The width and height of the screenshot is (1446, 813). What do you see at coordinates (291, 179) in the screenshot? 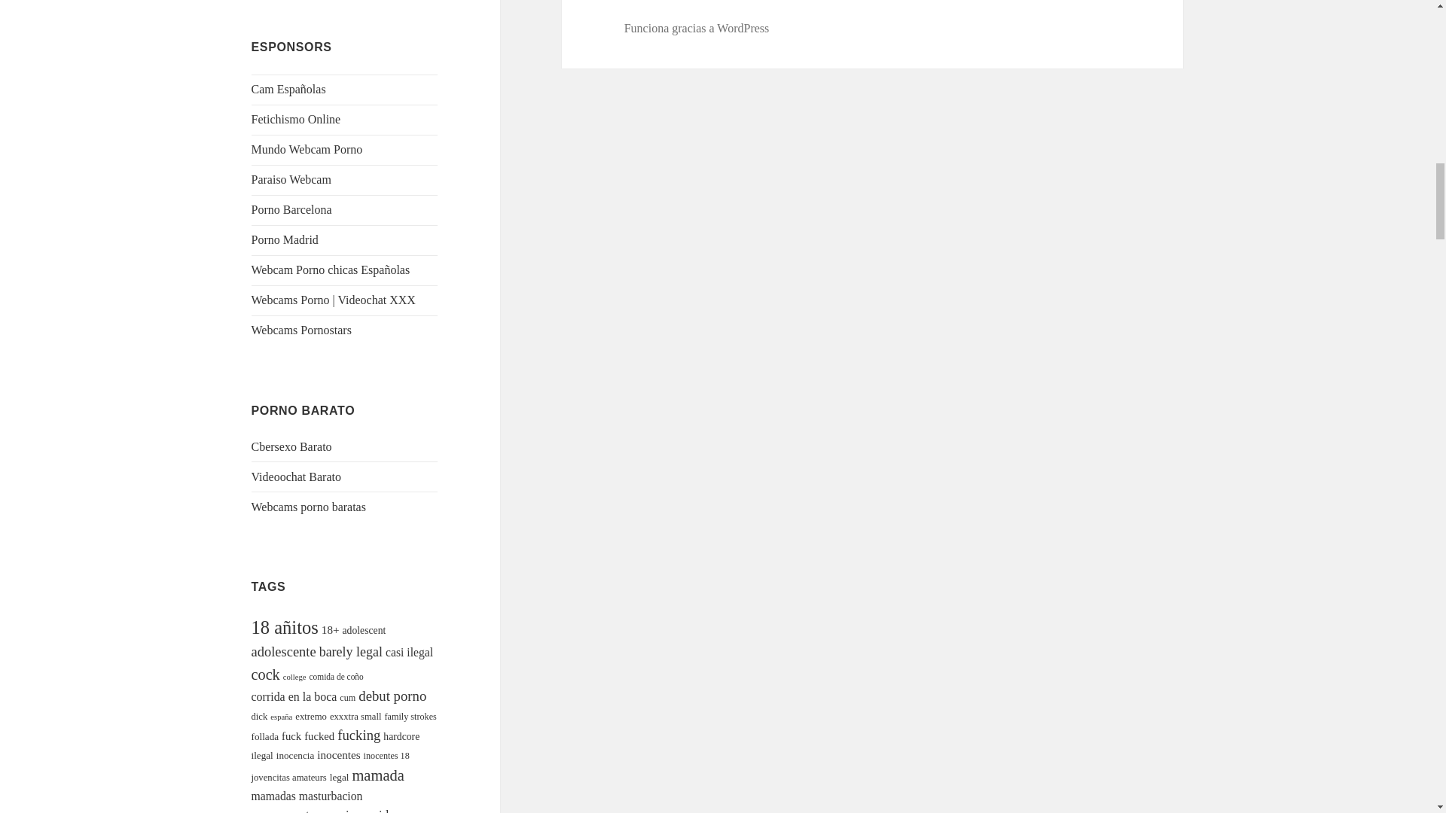
I see `Paraiso Webcam` at bounding box center [291, 179].